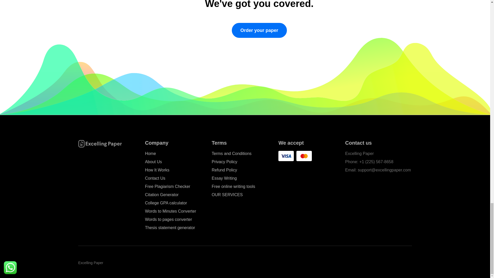  Describe the element at coordinates (225, 162) in the screenshot. I see `Privacy Policy` at that location.